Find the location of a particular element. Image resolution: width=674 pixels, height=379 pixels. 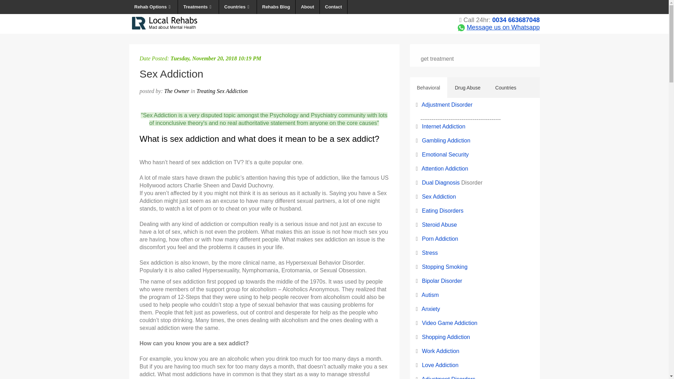

about localrehabs is located at coordinates (308, 7).